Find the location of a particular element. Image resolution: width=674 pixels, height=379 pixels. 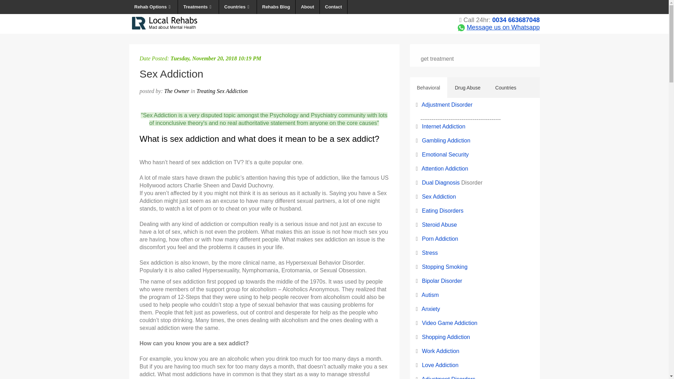

about localrehabs is located at coordinates (308, 7).